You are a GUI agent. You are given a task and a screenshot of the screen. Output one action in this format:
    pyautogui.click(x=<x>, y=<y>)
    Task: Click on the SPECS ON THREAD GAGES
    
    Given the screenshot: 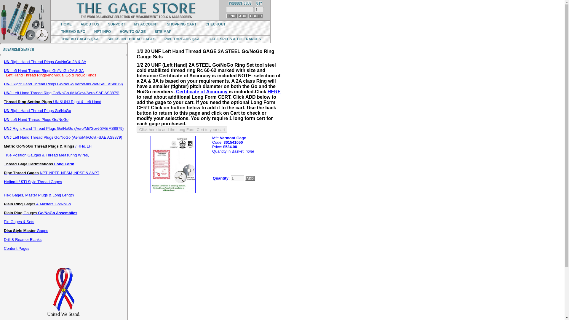 What is the action you would take?
    pyautogui.click(x=131, y=39)
    